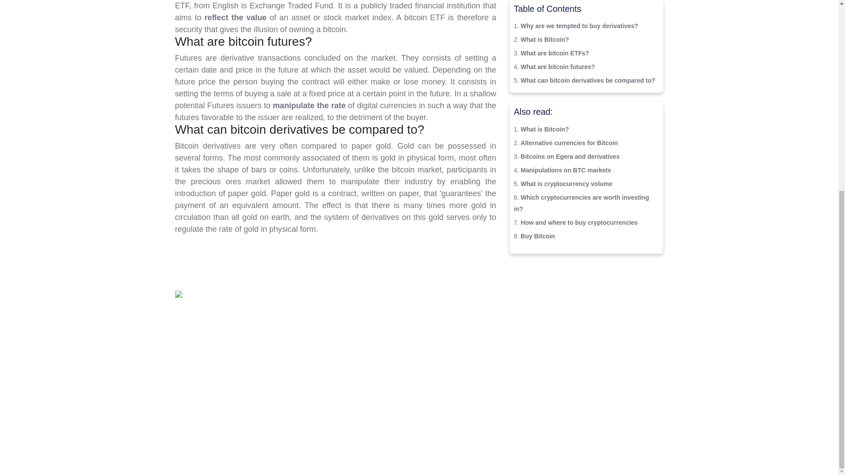 The width and height of the screenshot is (845, 475). Describe the element at coordinates (362, 366) in the screenshot. I see `Czym jest Bitcoin?` at that location.